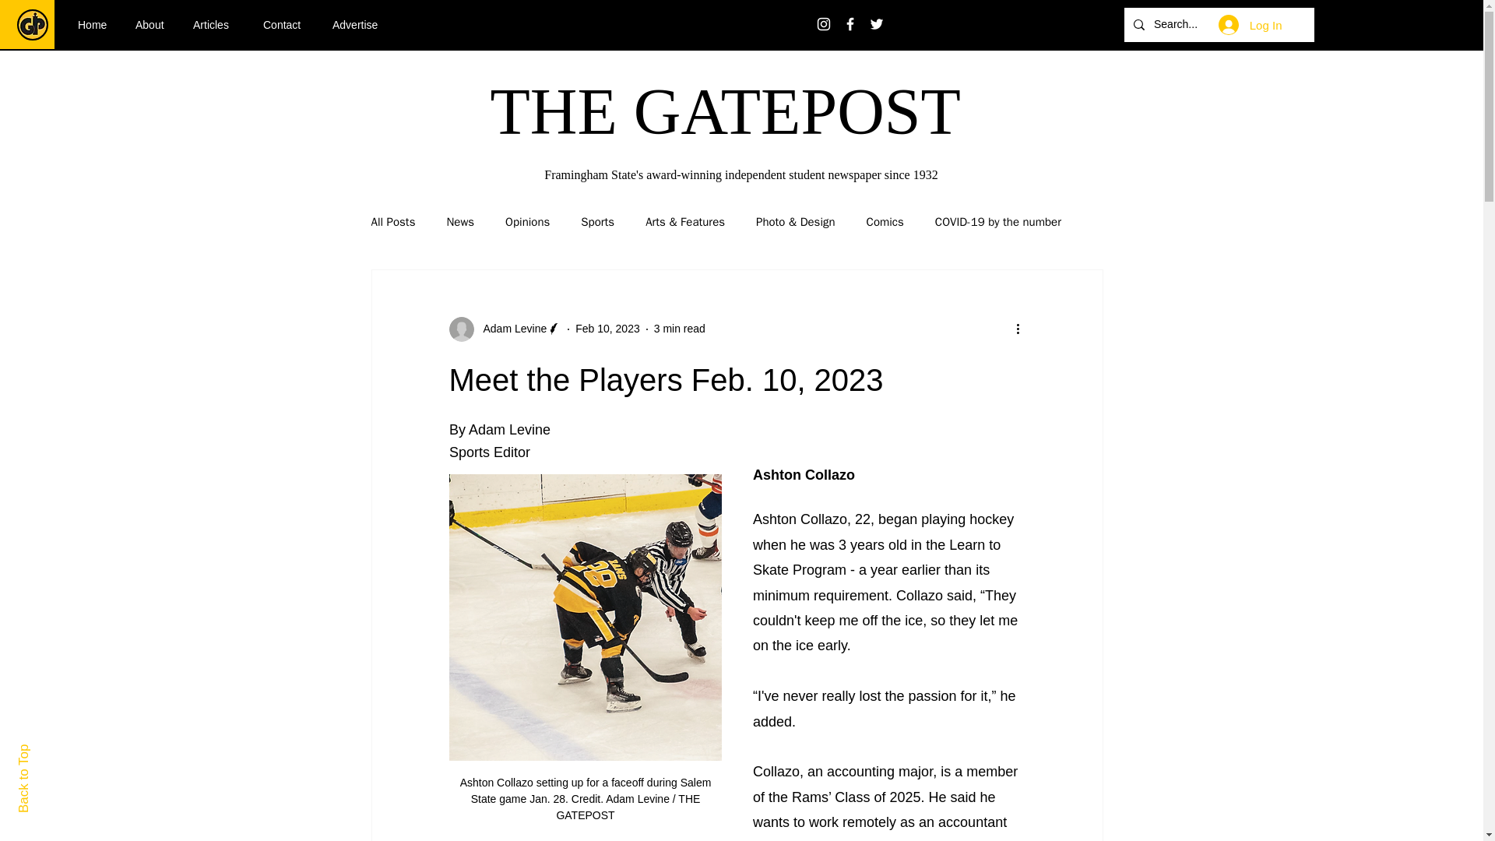 This screenshot has height=841, width=1495. I want to click on Advertise, so click(361, 25).